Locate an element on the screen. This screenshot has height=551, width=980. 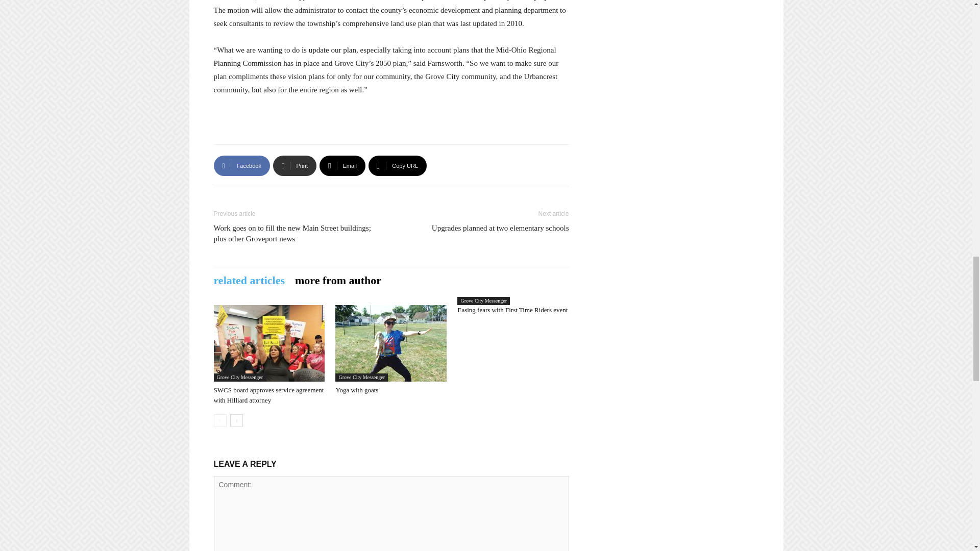
Facebook is located at coordinates (241, 165).